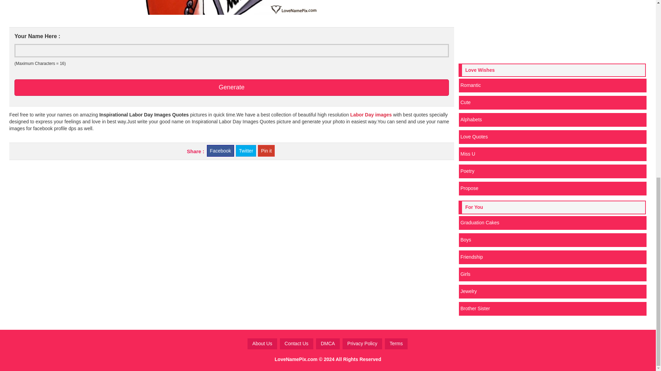 The width and height of the screenshot is (661, 371). Describe the element at coordinates (362, 344) in the screenshot. I see `Privacy Policy` at that location.